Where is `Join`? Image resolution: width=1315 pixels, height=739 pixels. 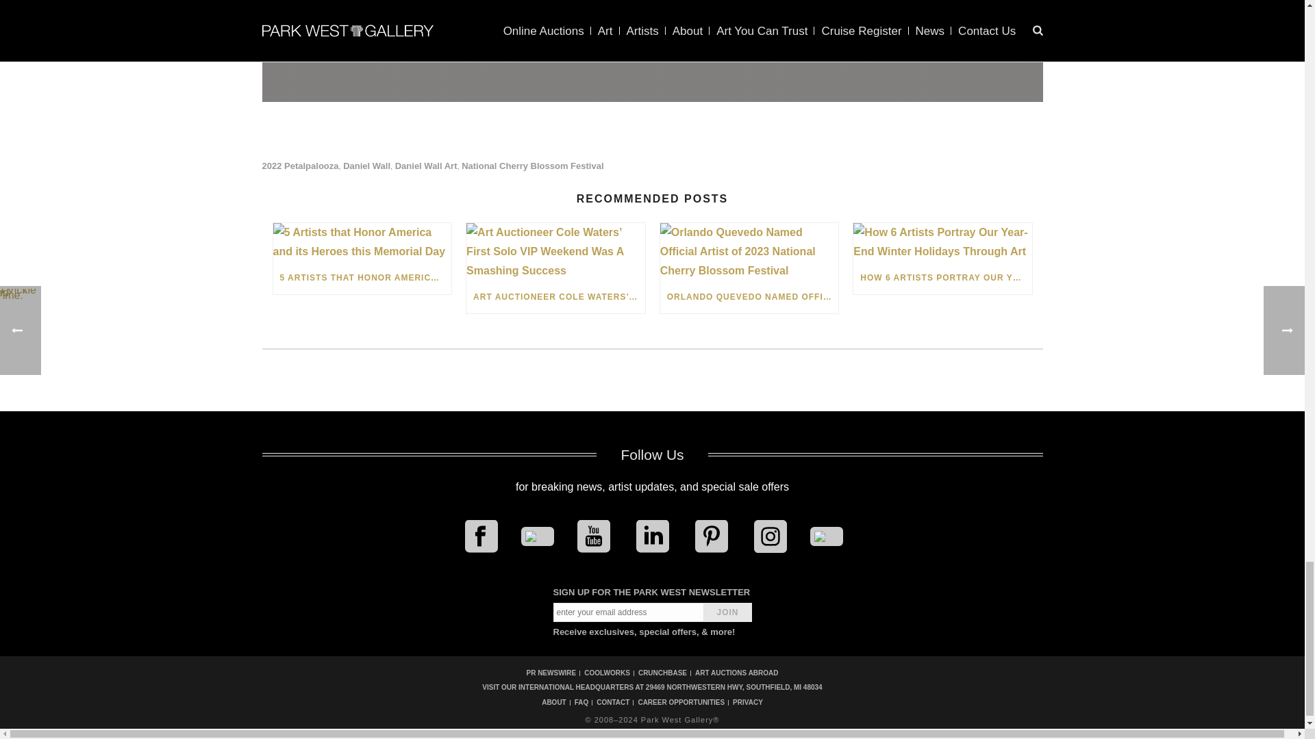 Join is located at coordinates (727, 612).